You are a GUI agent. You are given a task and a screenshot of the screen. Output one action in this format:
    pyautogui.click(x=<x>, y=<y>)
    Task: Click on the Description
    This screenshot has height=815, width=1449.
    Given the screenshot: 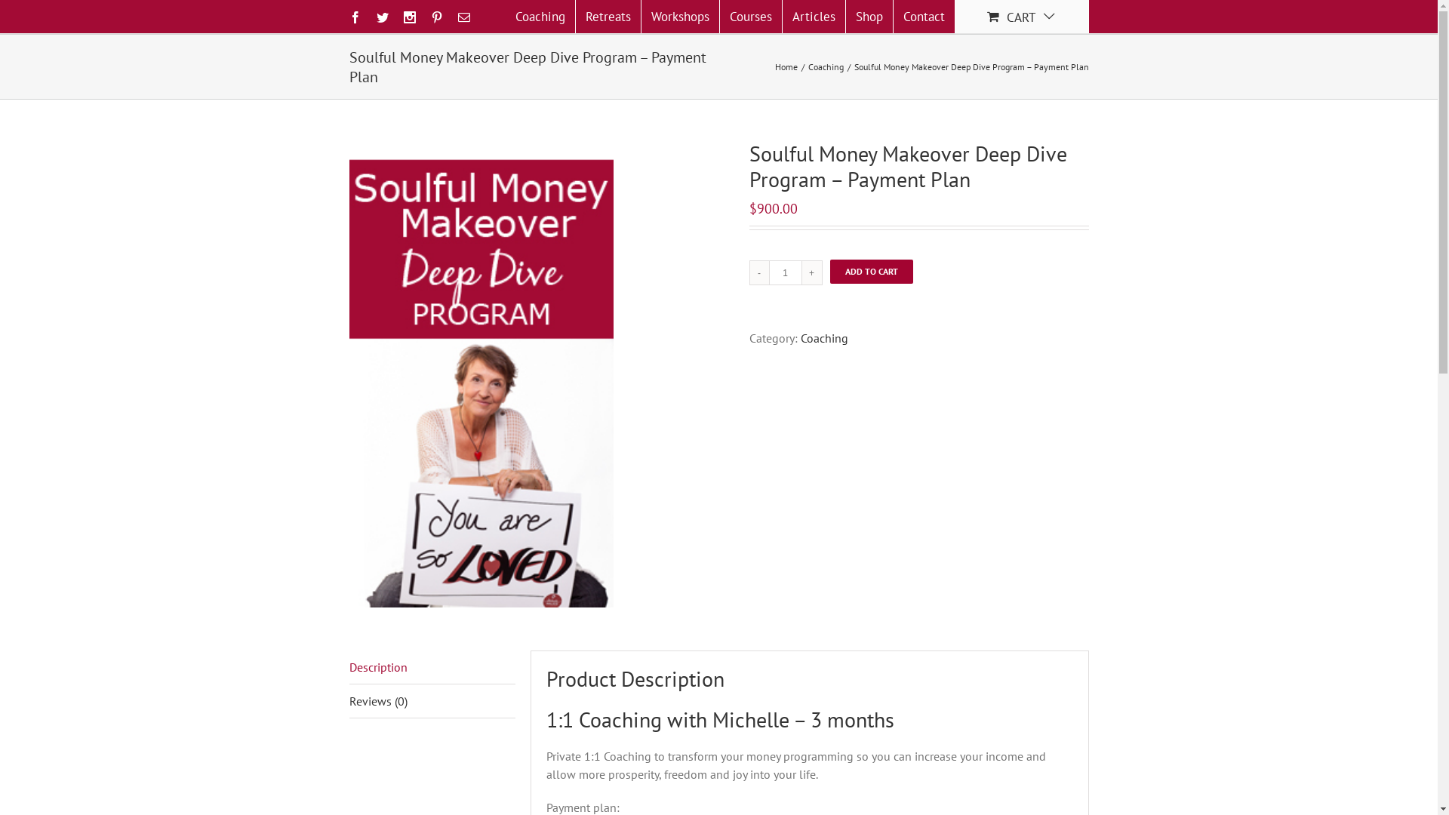 What is the action you would take?
    pyautogui.click(x=432, y=667)
    